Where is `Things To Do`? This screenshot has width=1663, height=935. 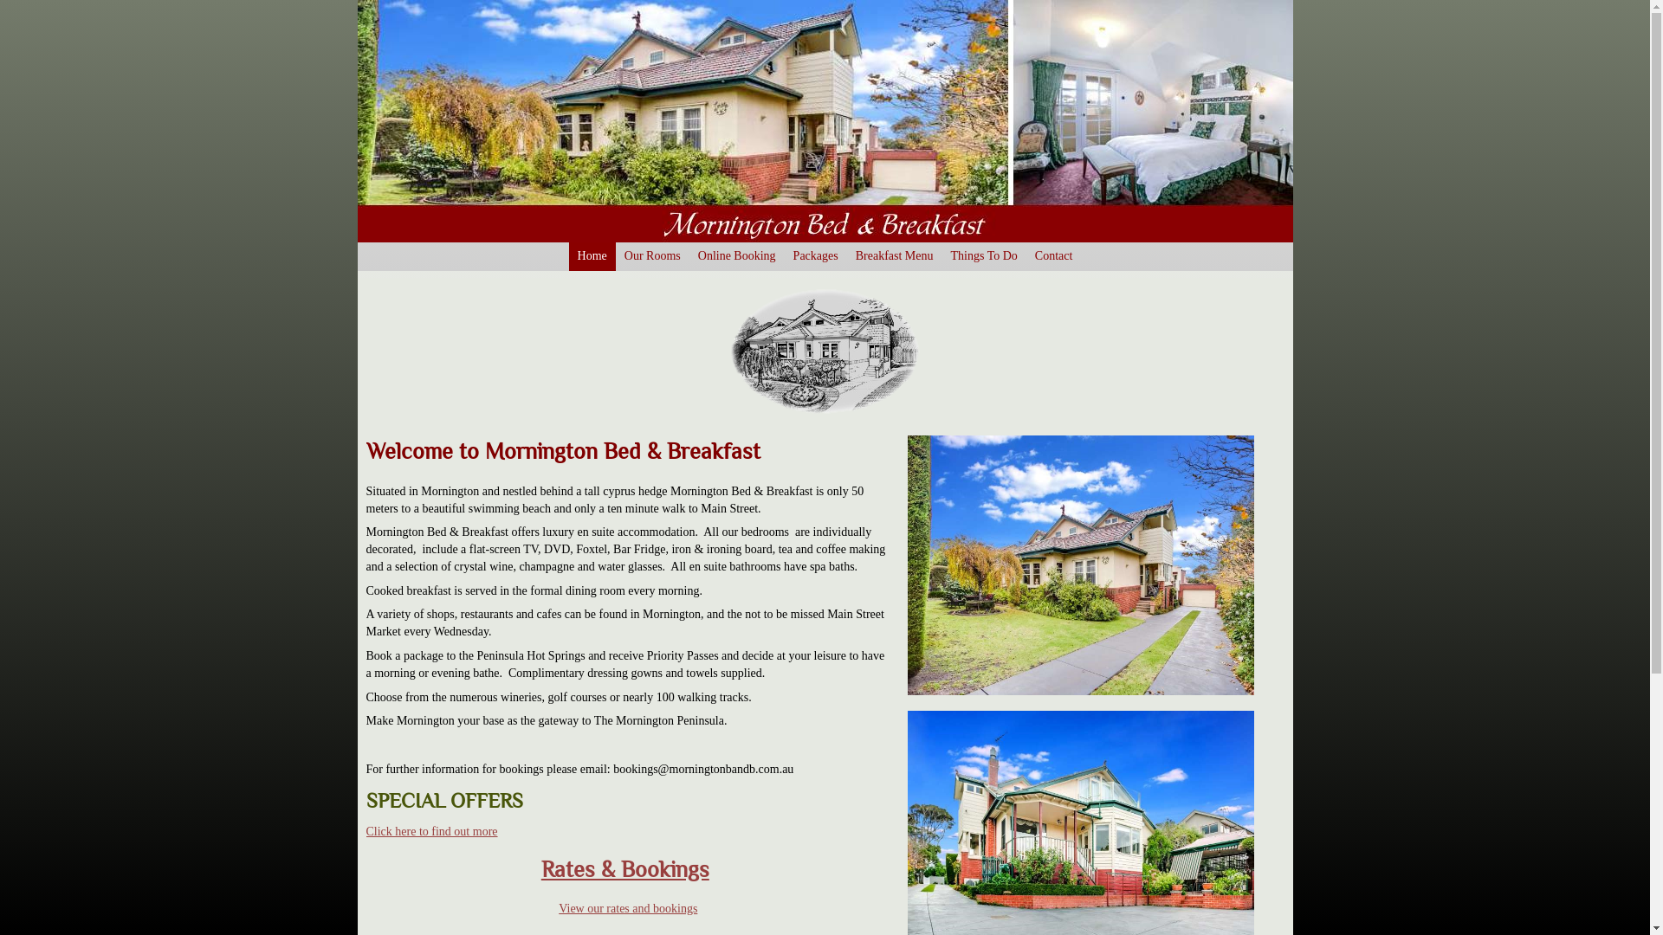 Things To Do is located at coordinates (984, 256).